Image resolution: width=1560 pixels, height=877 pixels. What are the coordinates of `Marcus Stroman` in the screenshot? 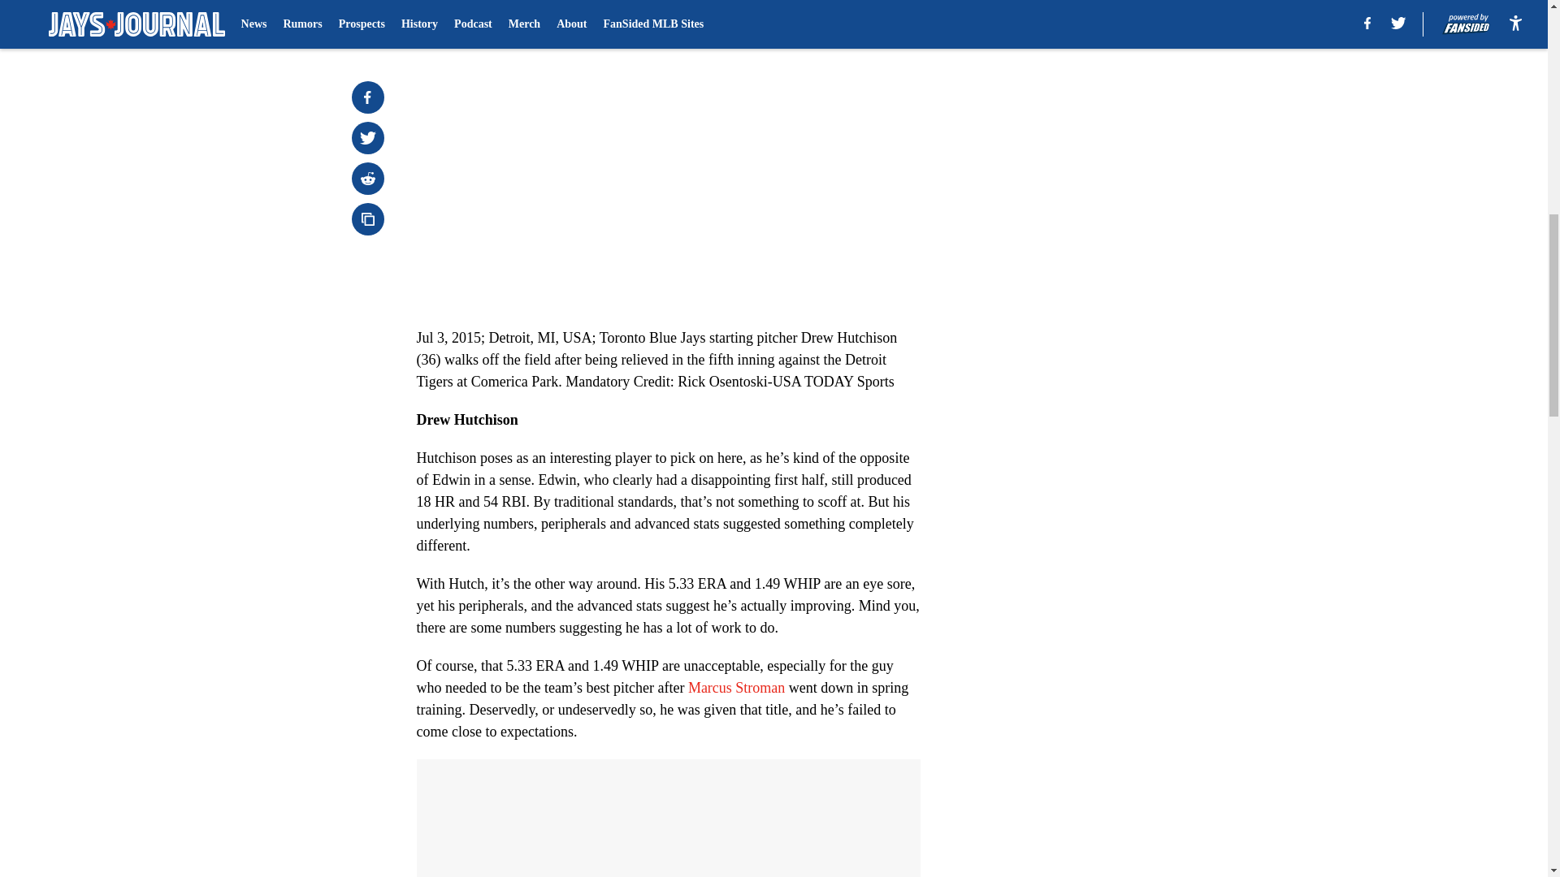 It's located at (736, 688).